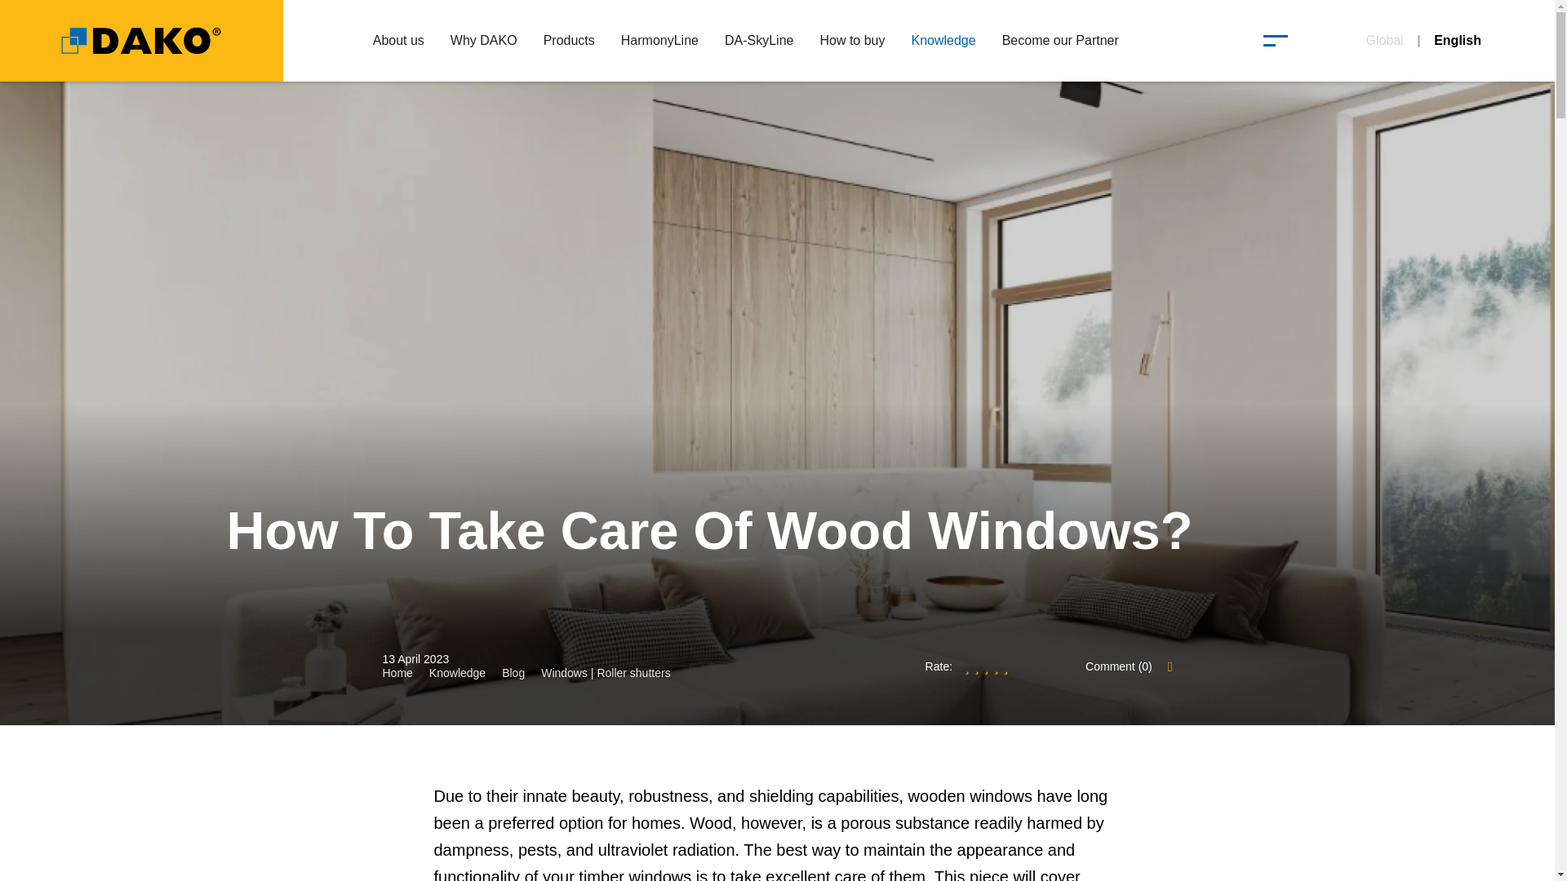 The height and width of the screenshot is (881, 1567). Describe the element at coordinates (659, 41) in the screenshot. I see `HarmonyLine` at that location.